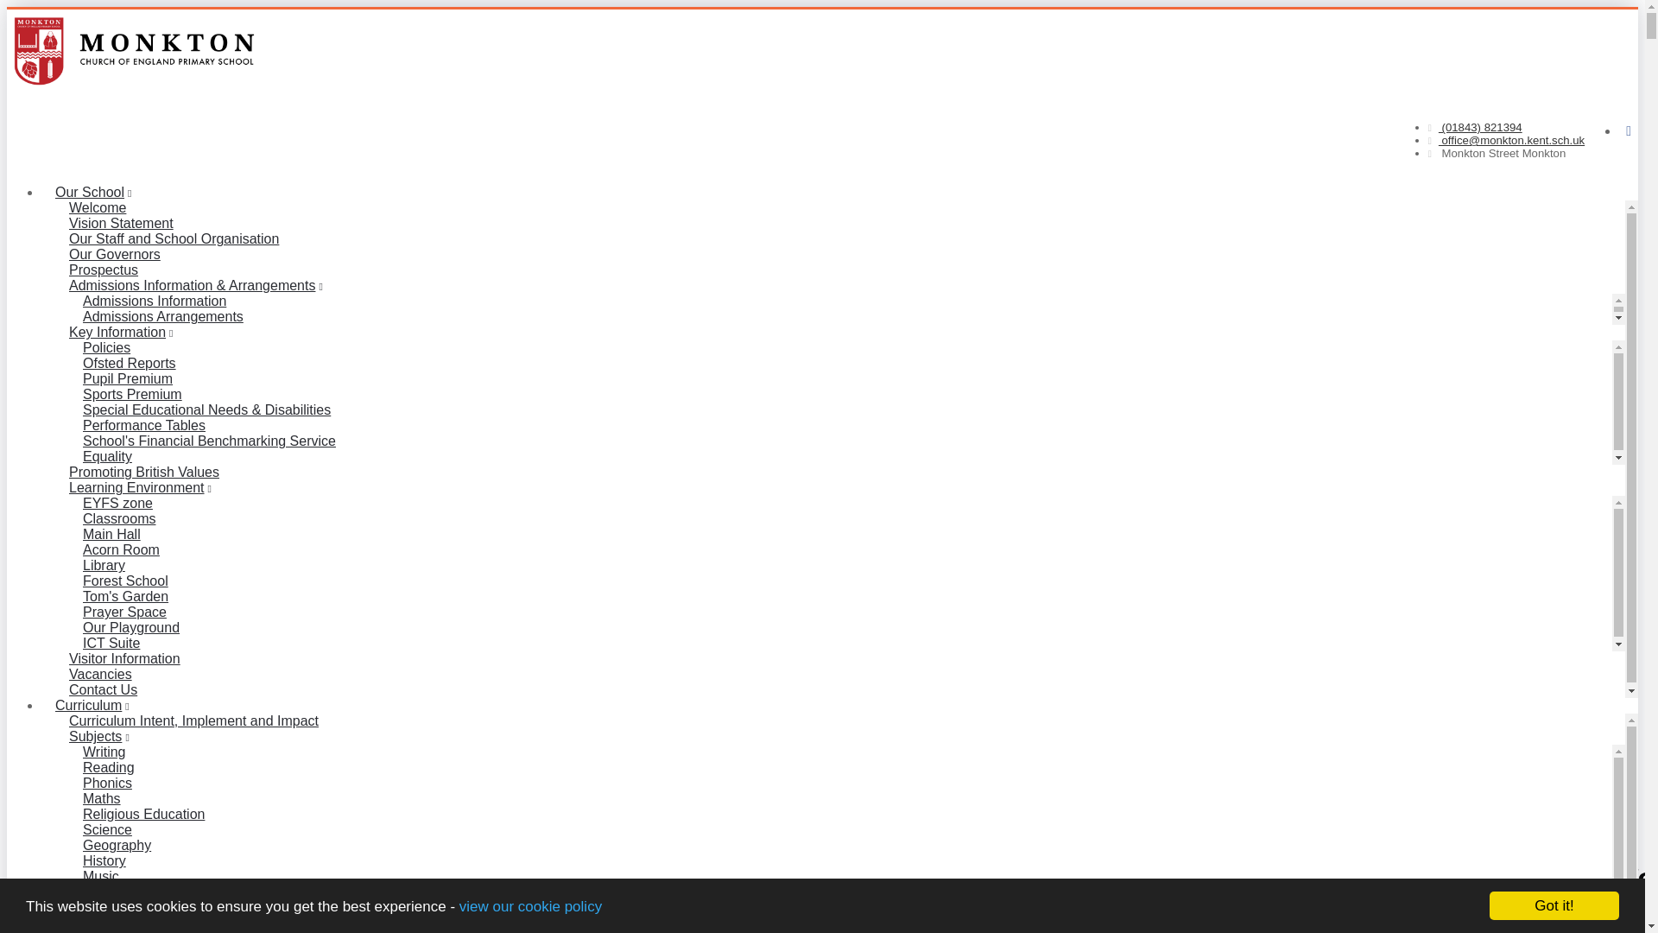 Image resolution: width=1658 pixels, height=933 pixels. I want to click on Our Playground, so click(131, 627).